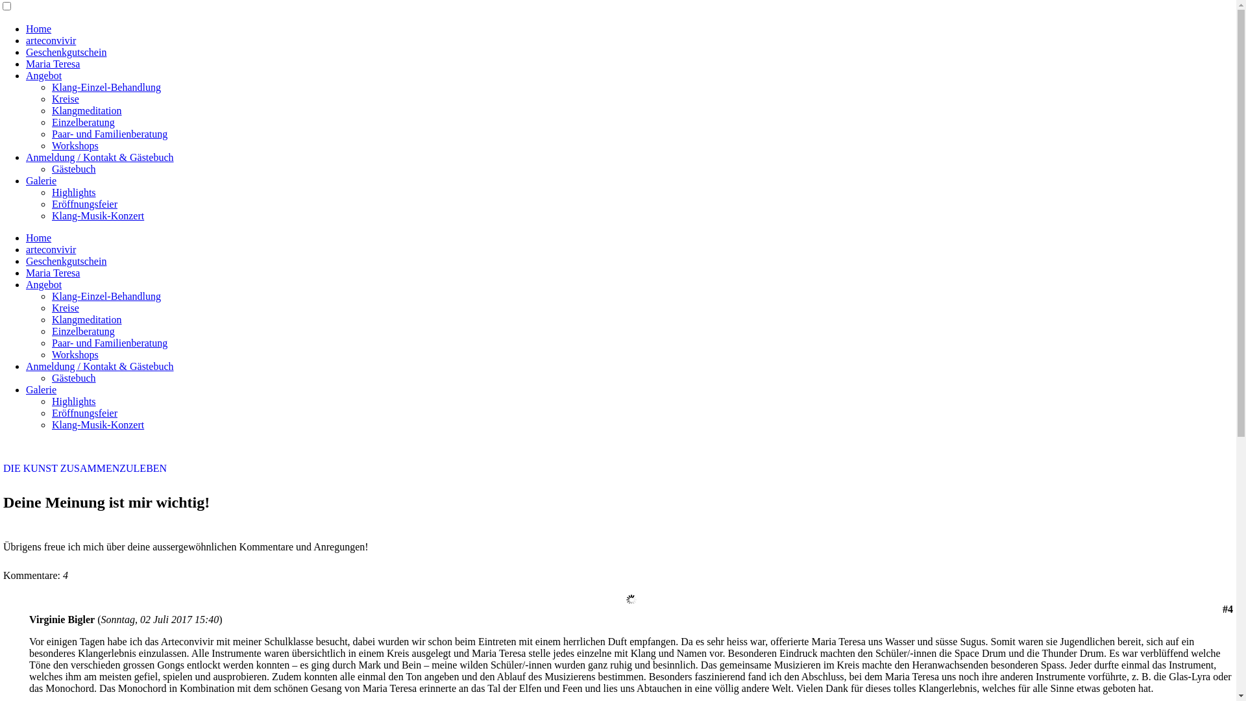 This screenshot has height=701, width=1246. I want to click on Workshops, so click(75, 145).